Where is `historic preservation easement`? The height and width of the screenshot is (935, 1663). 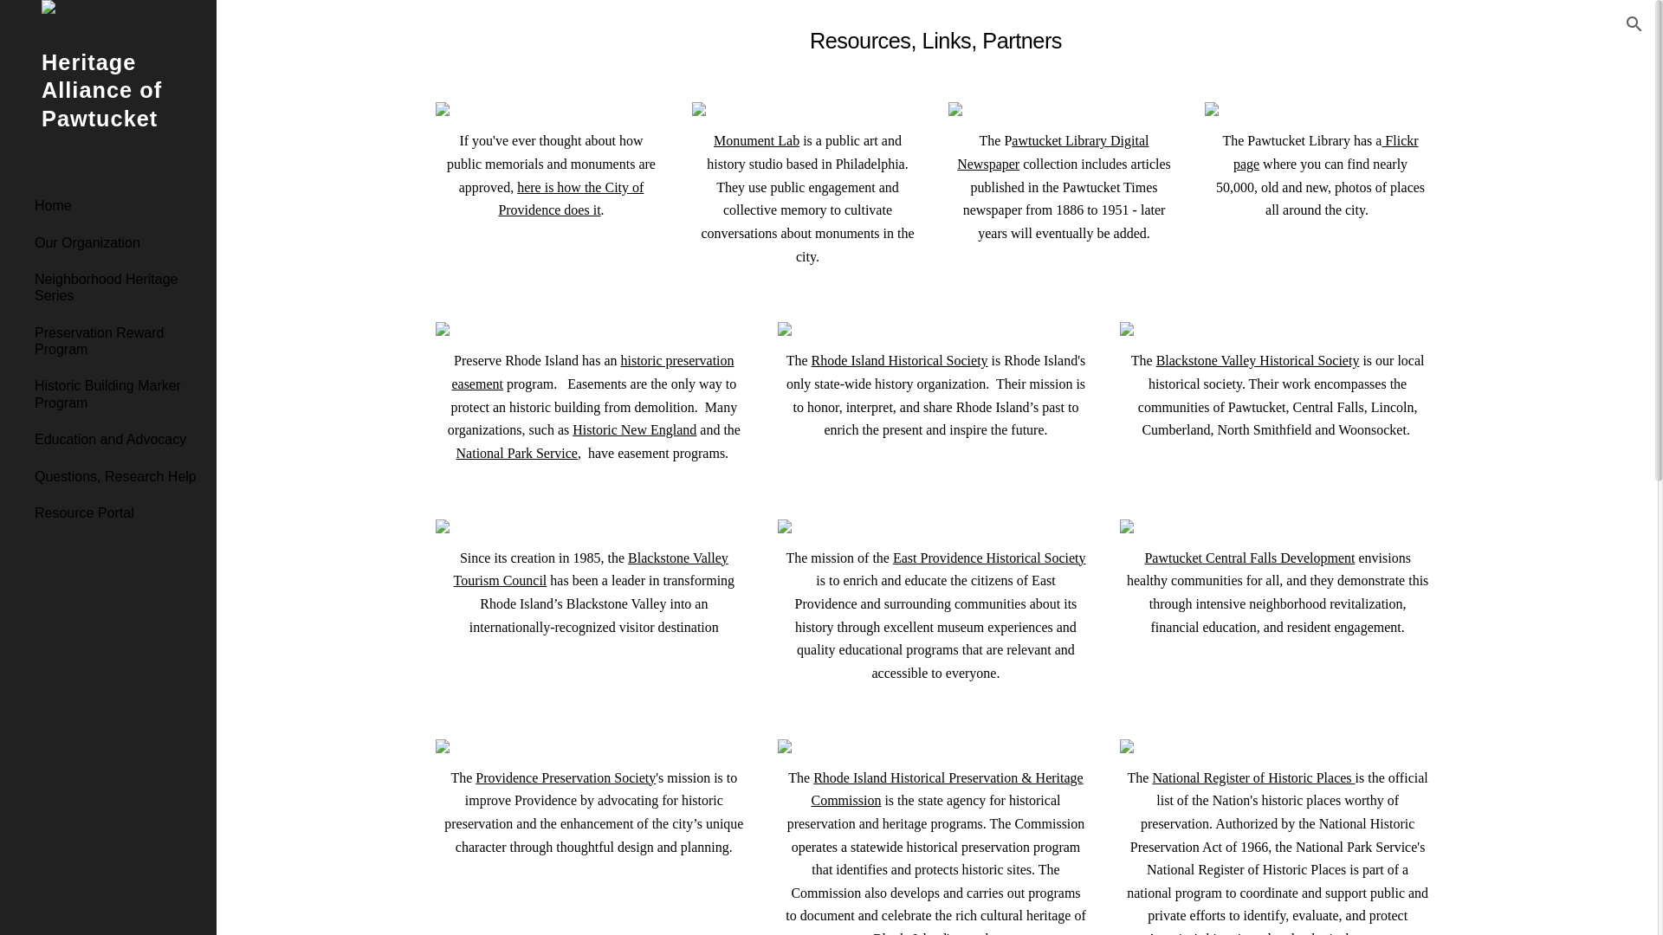 historic preservation easement is located at coordinates (592, 372).